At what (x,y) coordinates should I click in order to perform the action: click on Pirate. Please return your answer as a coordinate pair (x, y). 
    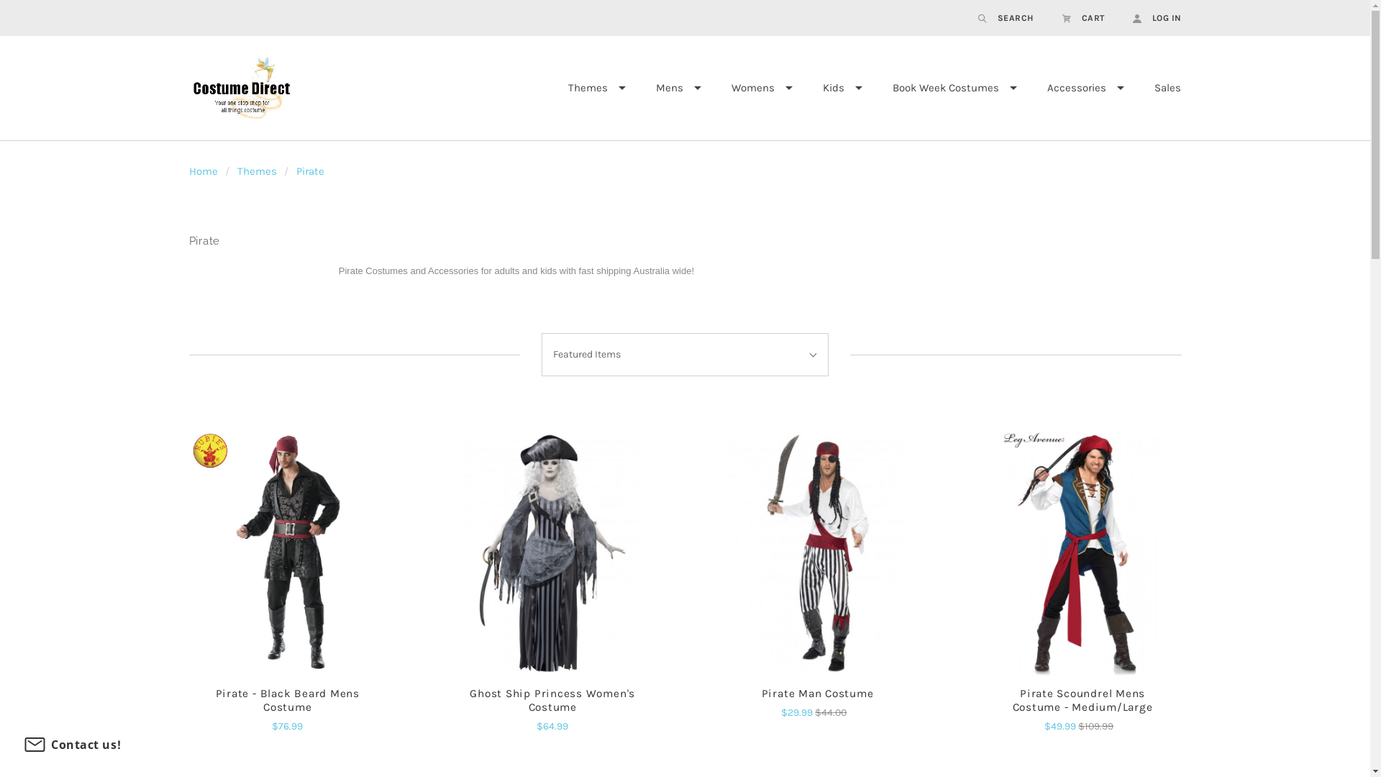
    Looking at the image, I should click on (311, 171).